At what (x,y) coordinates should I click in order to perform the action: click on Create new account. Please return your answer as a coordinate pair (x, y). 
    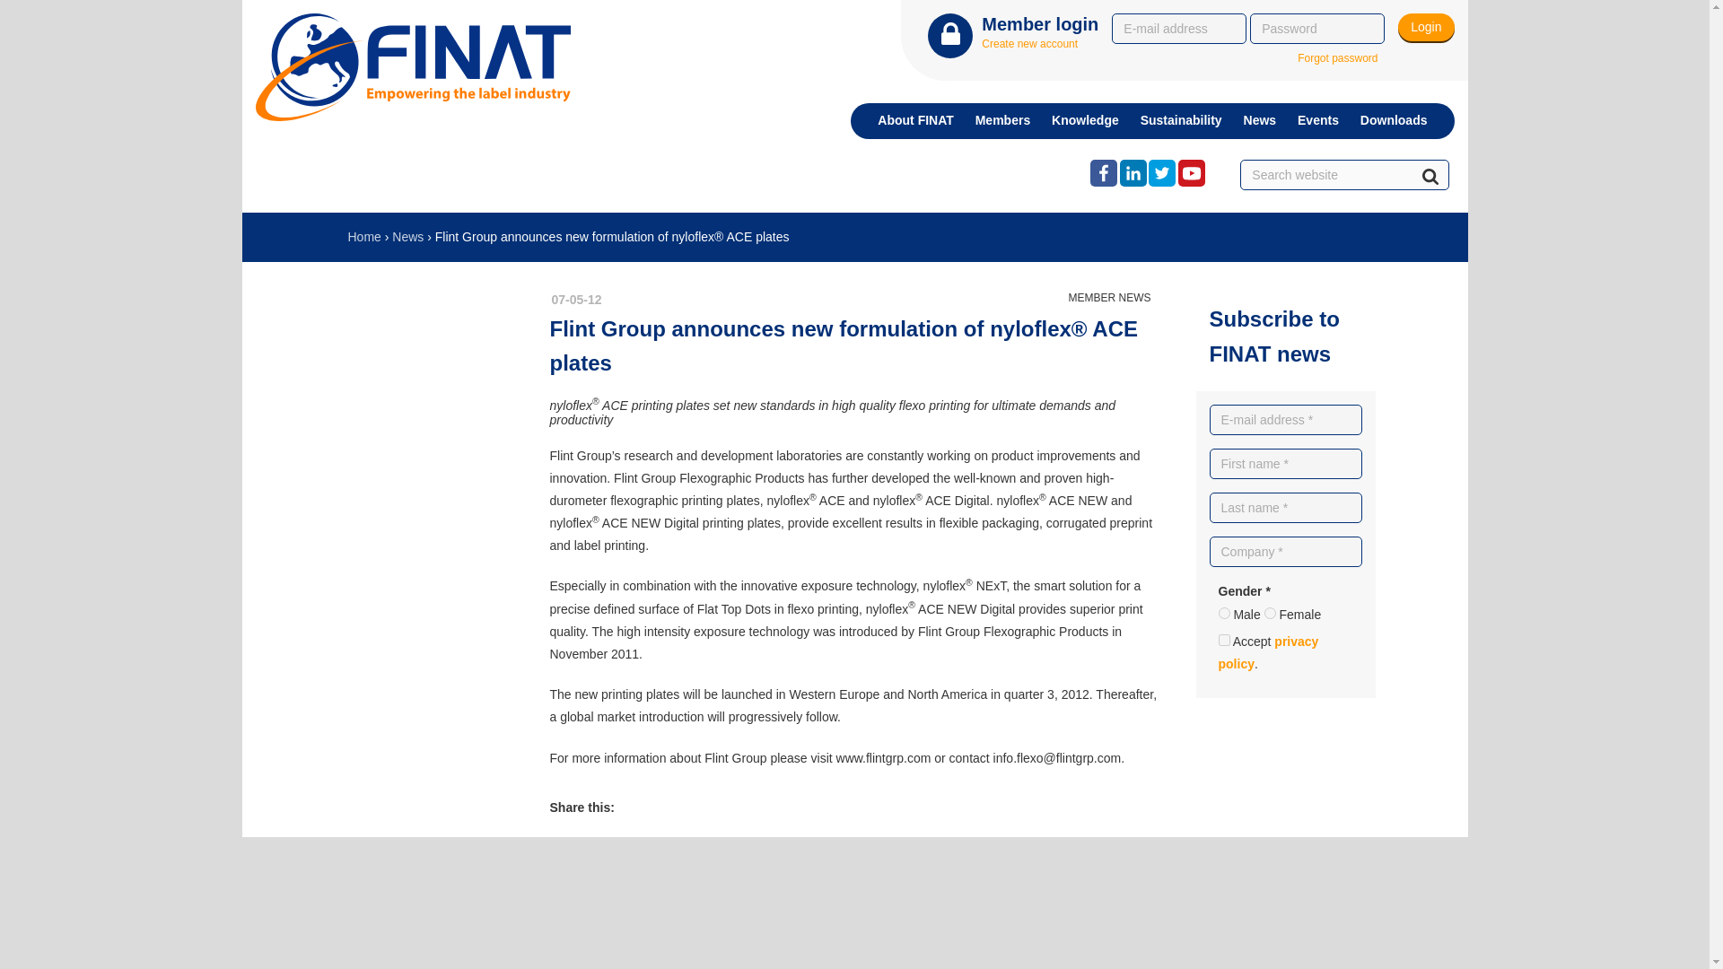
    Looking at the image, I should click on (1030, 44).